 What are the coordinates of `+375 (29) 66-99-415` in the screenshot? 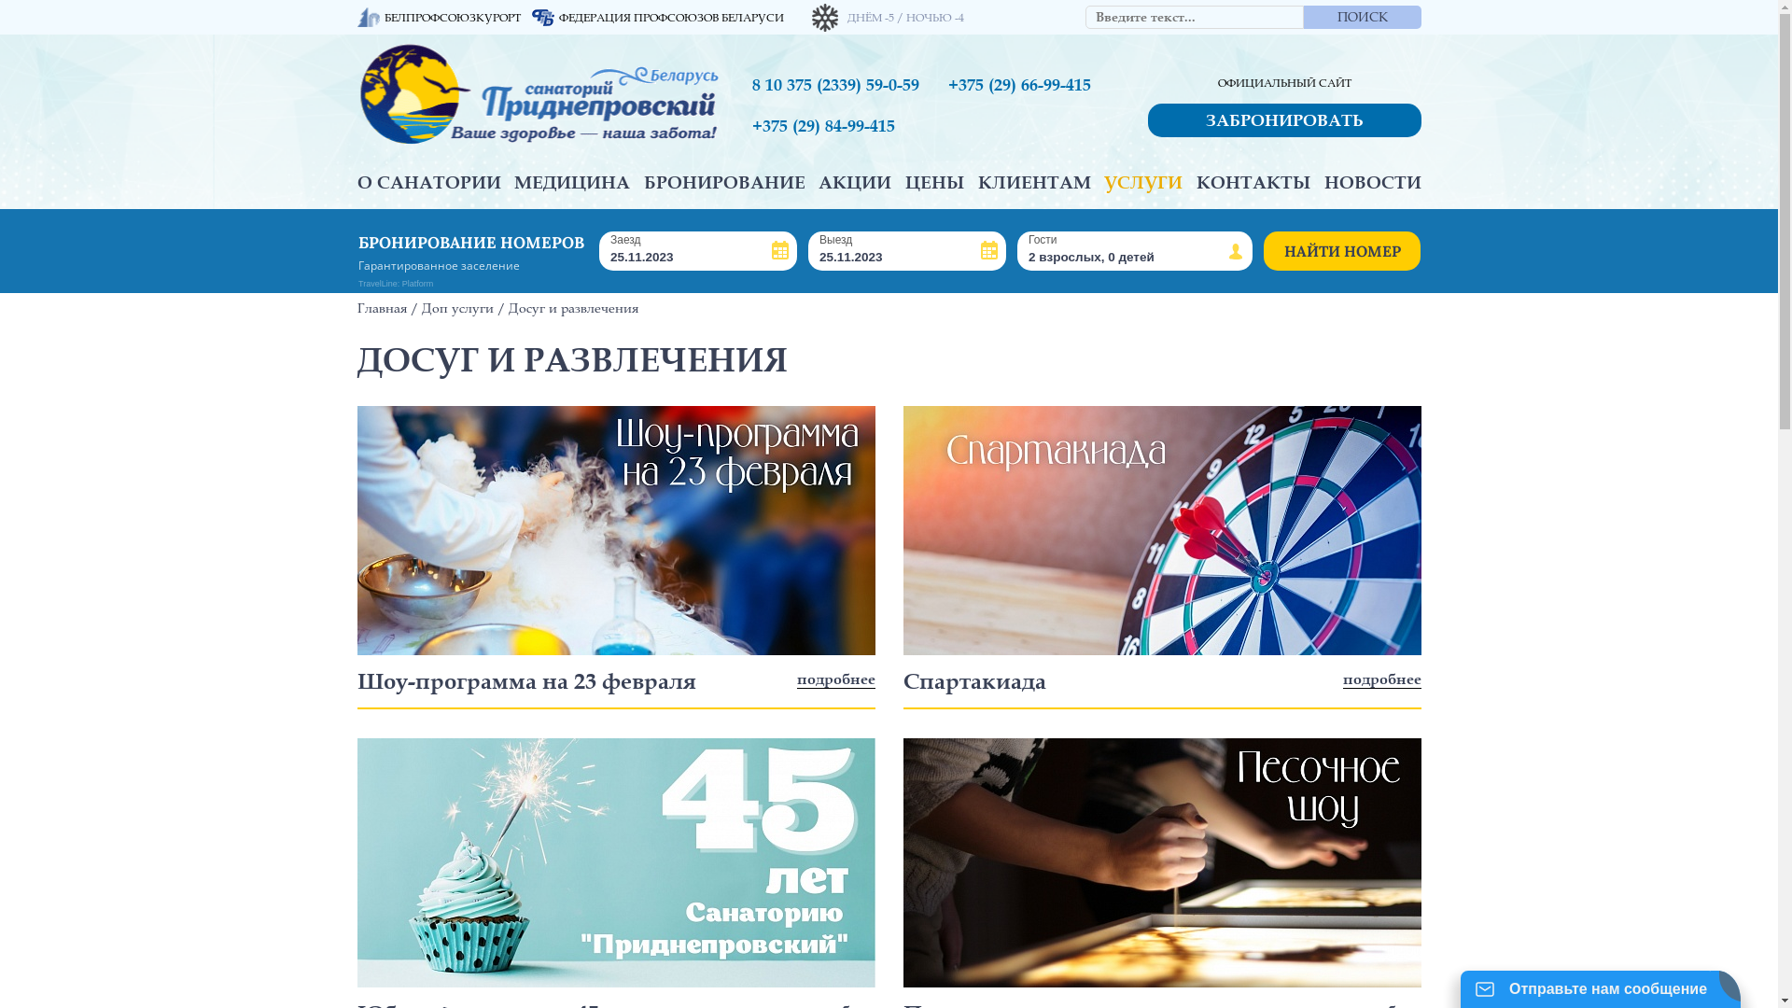 It's located at (1032, 85).